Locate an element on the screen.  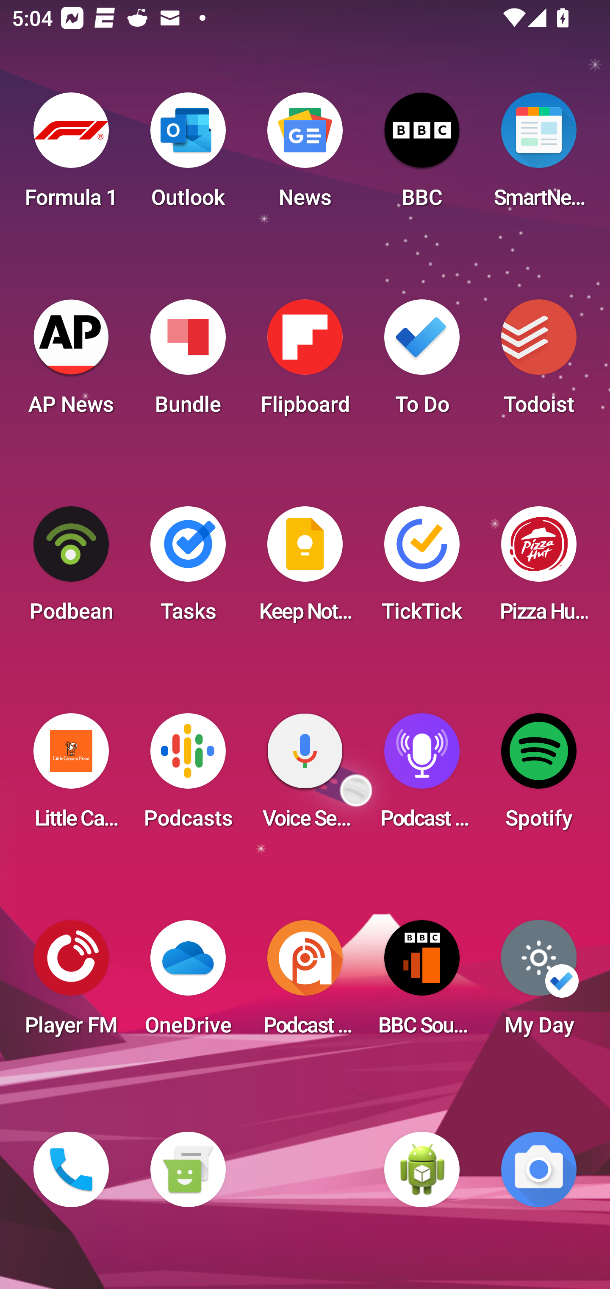
Messaging is located at coordinates (188, 1169).